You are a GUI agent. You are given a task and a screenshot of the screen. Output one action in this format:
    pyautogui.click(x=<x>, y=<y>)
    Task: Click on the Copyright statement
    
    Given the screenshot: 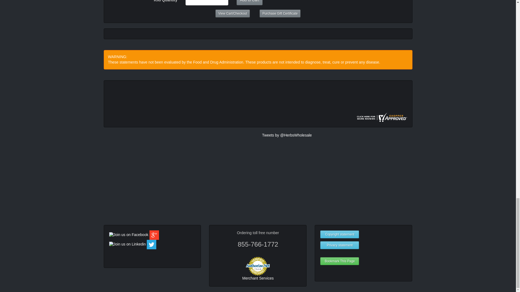 What is the action you would take?
    pyautogui.click(x=340, y=234)
    